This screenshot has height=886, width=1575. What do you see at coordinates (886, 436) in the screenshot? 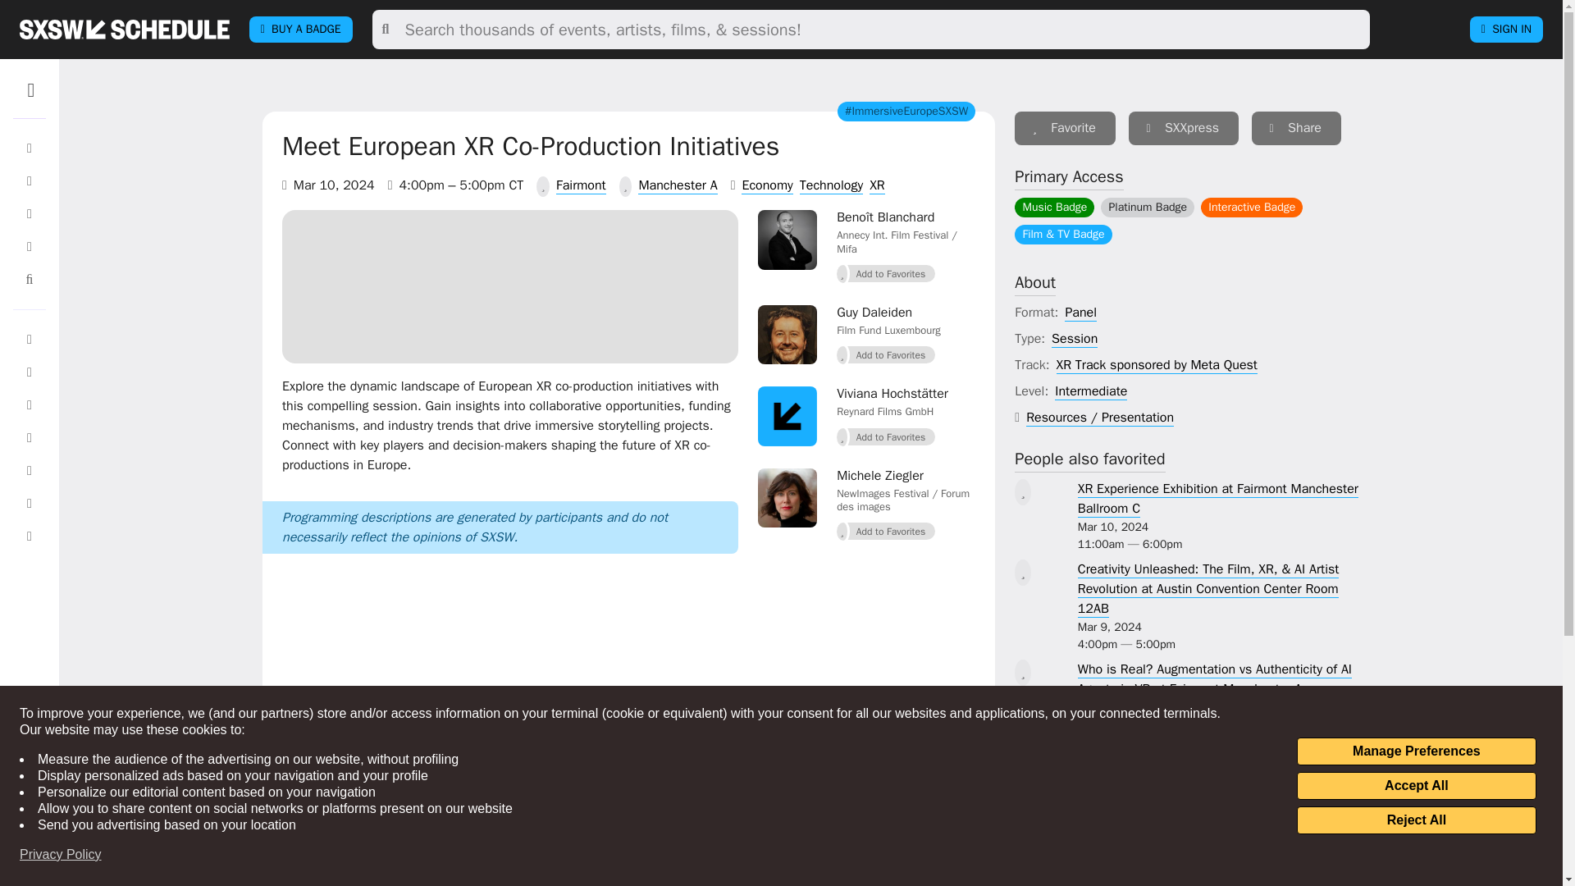
I see `Sign In to add to your favorites.` at bounding box center [886, 436].